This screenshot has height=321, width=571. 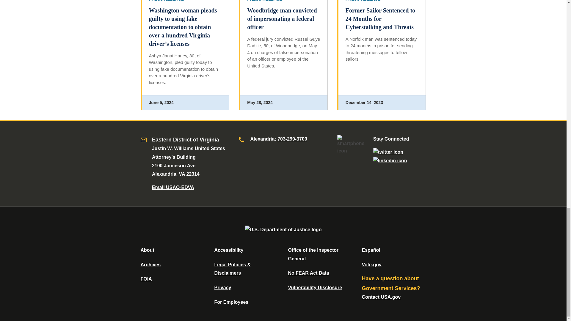 I want to click on For Employees, so click(x=231, y=302).